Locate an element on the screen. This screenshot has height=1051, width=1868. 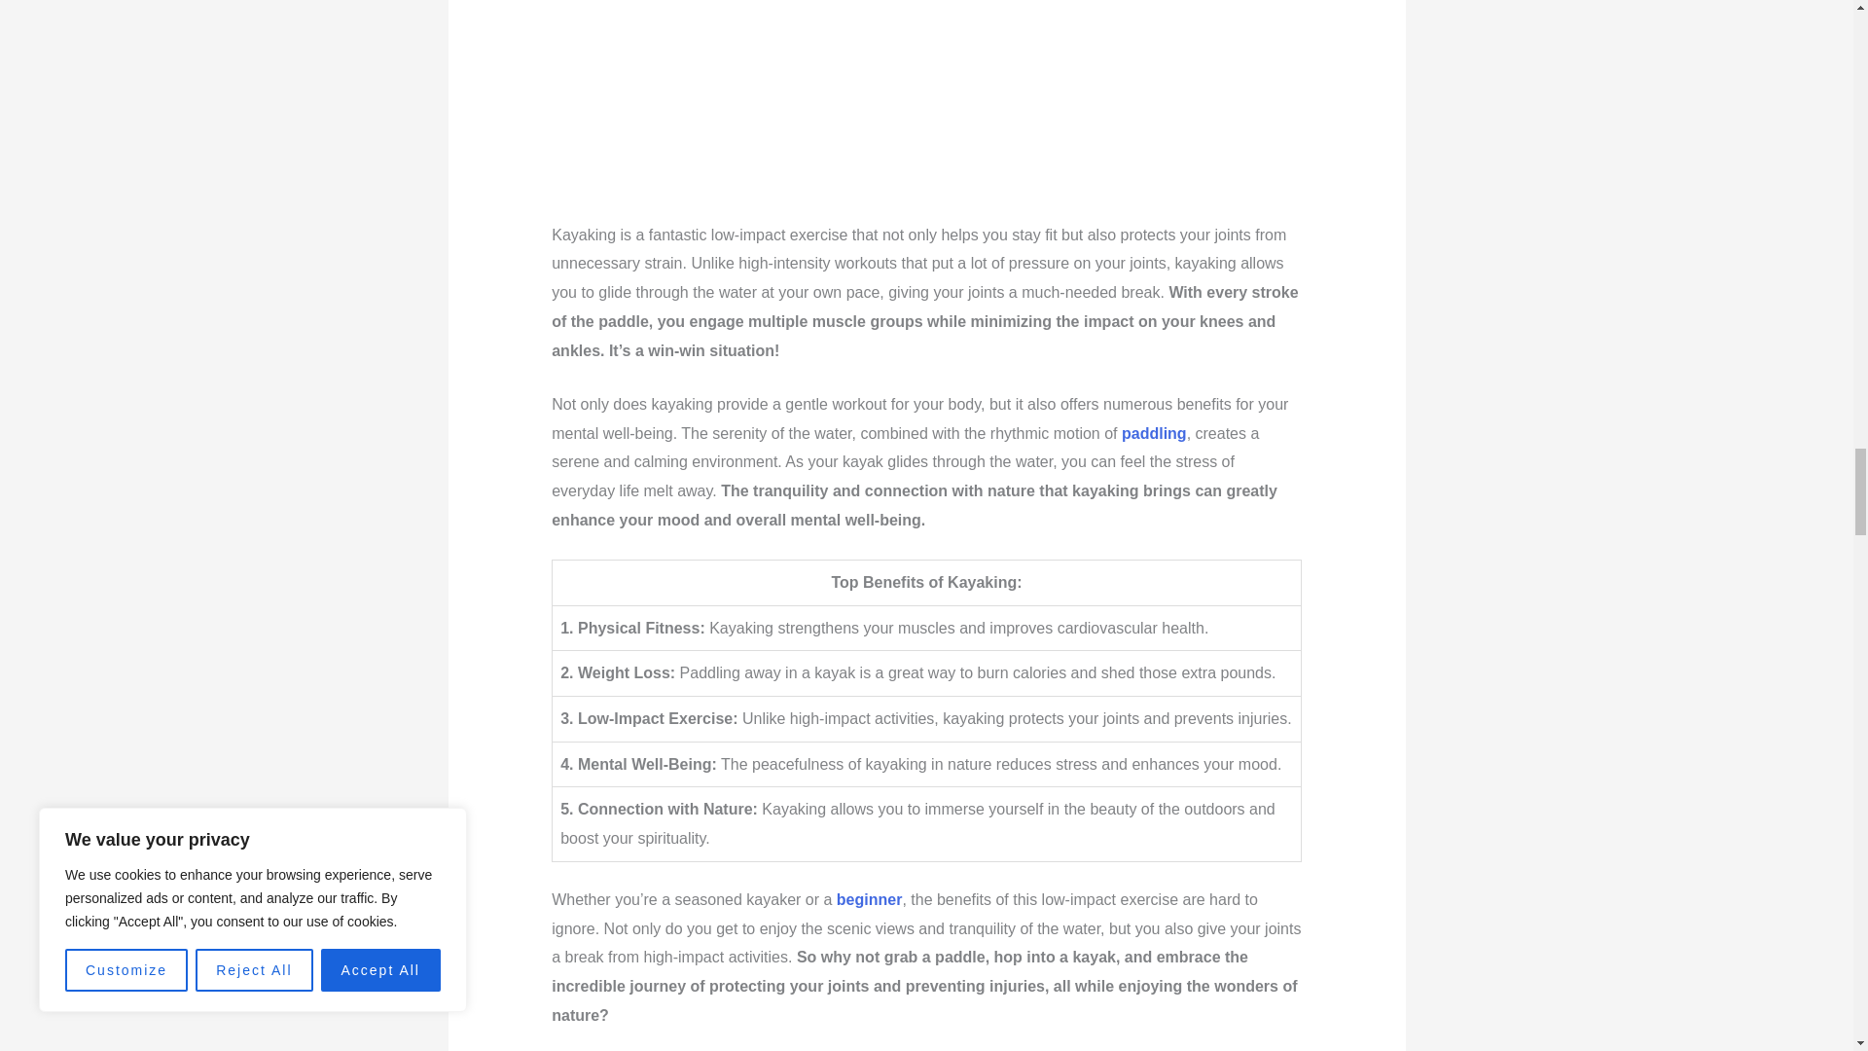
paddling is located at coordinates (1154, 433).